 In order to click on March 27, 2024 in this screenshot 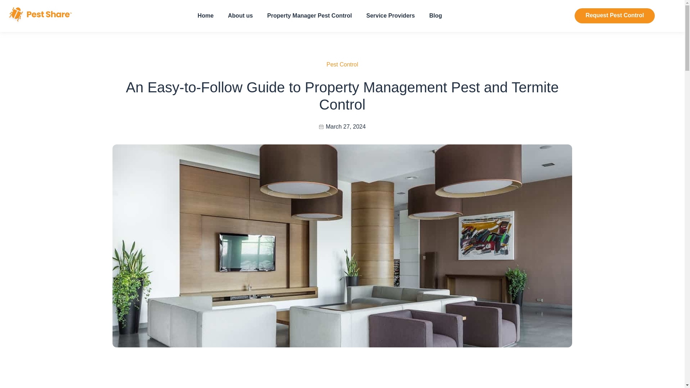, I will do `click(342, 126)`.